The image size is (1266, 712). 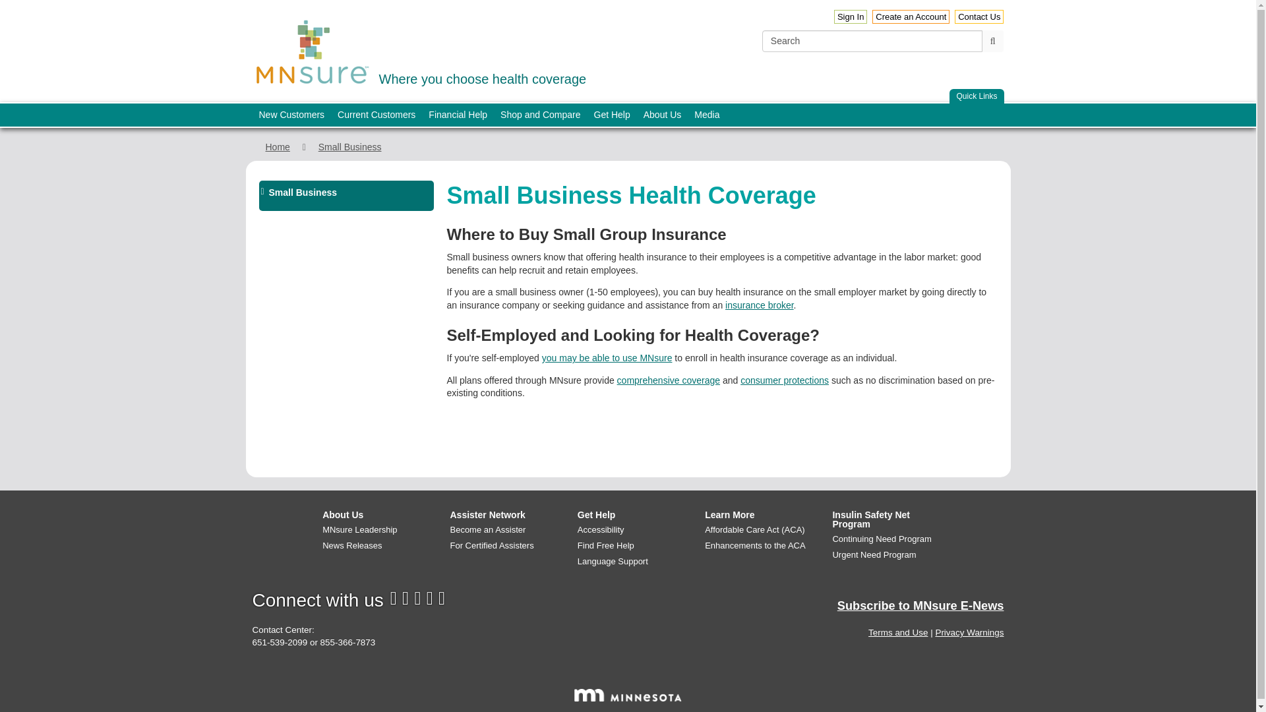 What do you see at coordinates (419, 50) in the screenshot?
I see `submit` at bounding box center [419, 50].